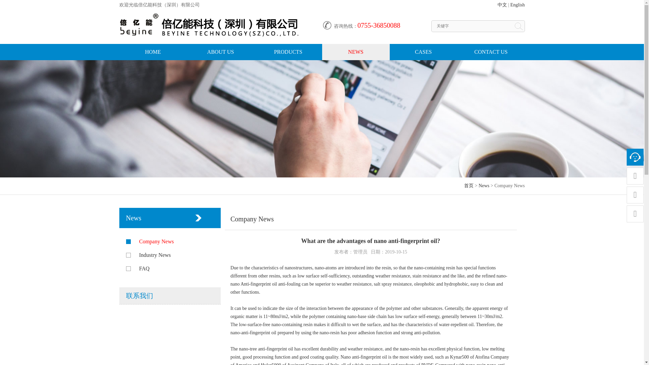 This screenshot has height=365, width=649. I want to click on English, so click(518, 5).